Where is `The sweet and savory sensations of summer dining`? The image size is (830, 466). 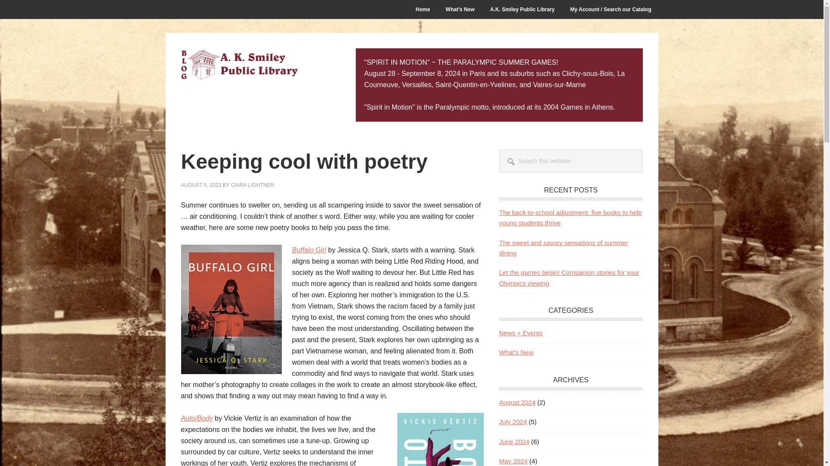
The sweet and savory sensations of summer dining is located at coordinates (563, 248).